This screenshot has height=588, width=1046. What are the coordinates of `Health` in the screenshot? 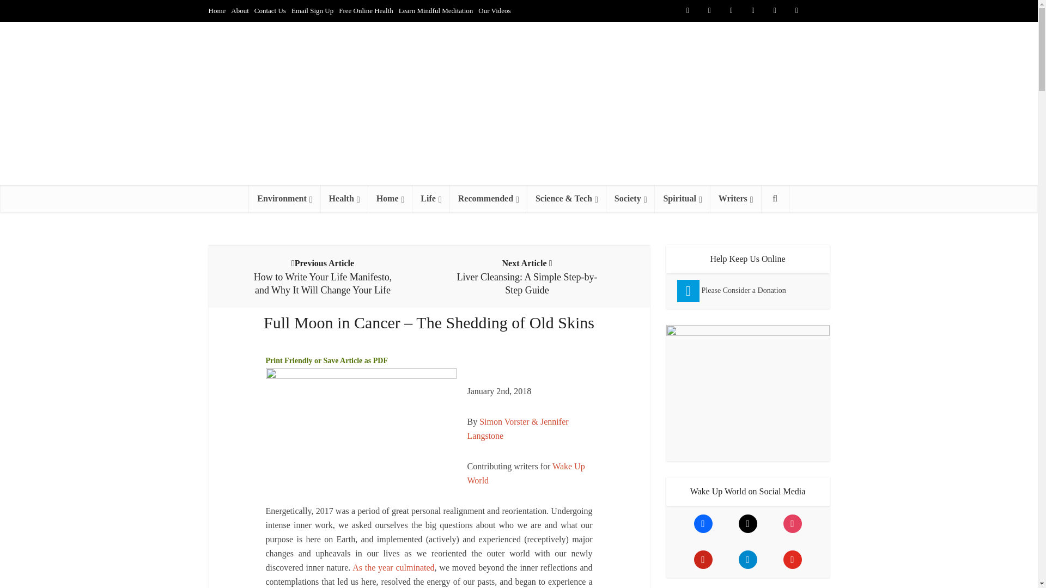 It's located at (344, 198).